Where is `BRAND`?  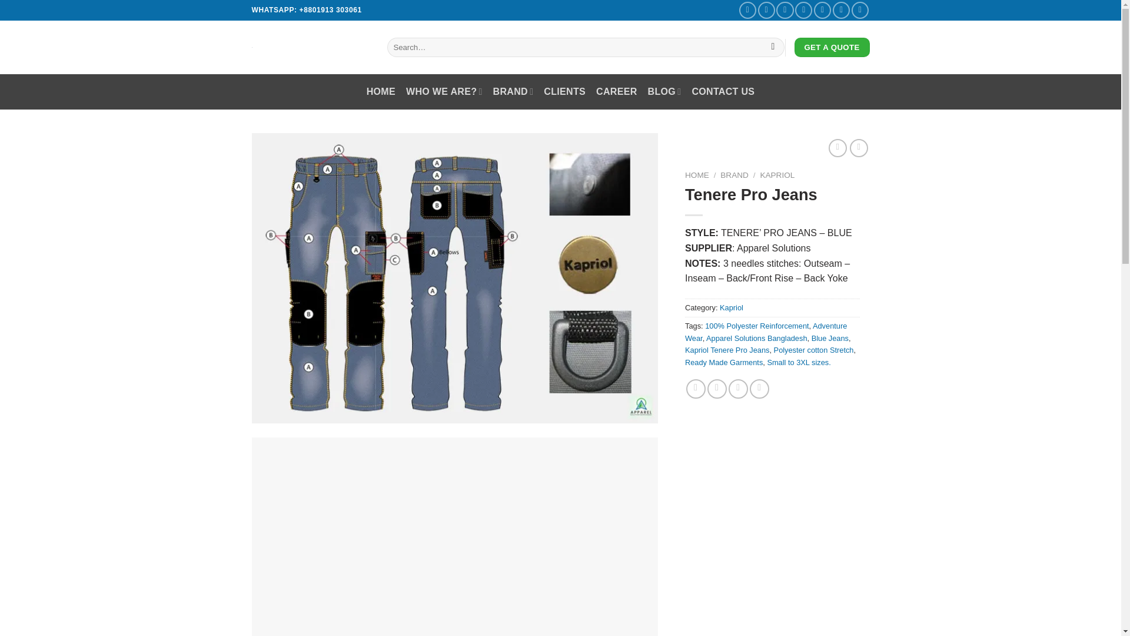 BRAND is located at coordinates (513, 92).